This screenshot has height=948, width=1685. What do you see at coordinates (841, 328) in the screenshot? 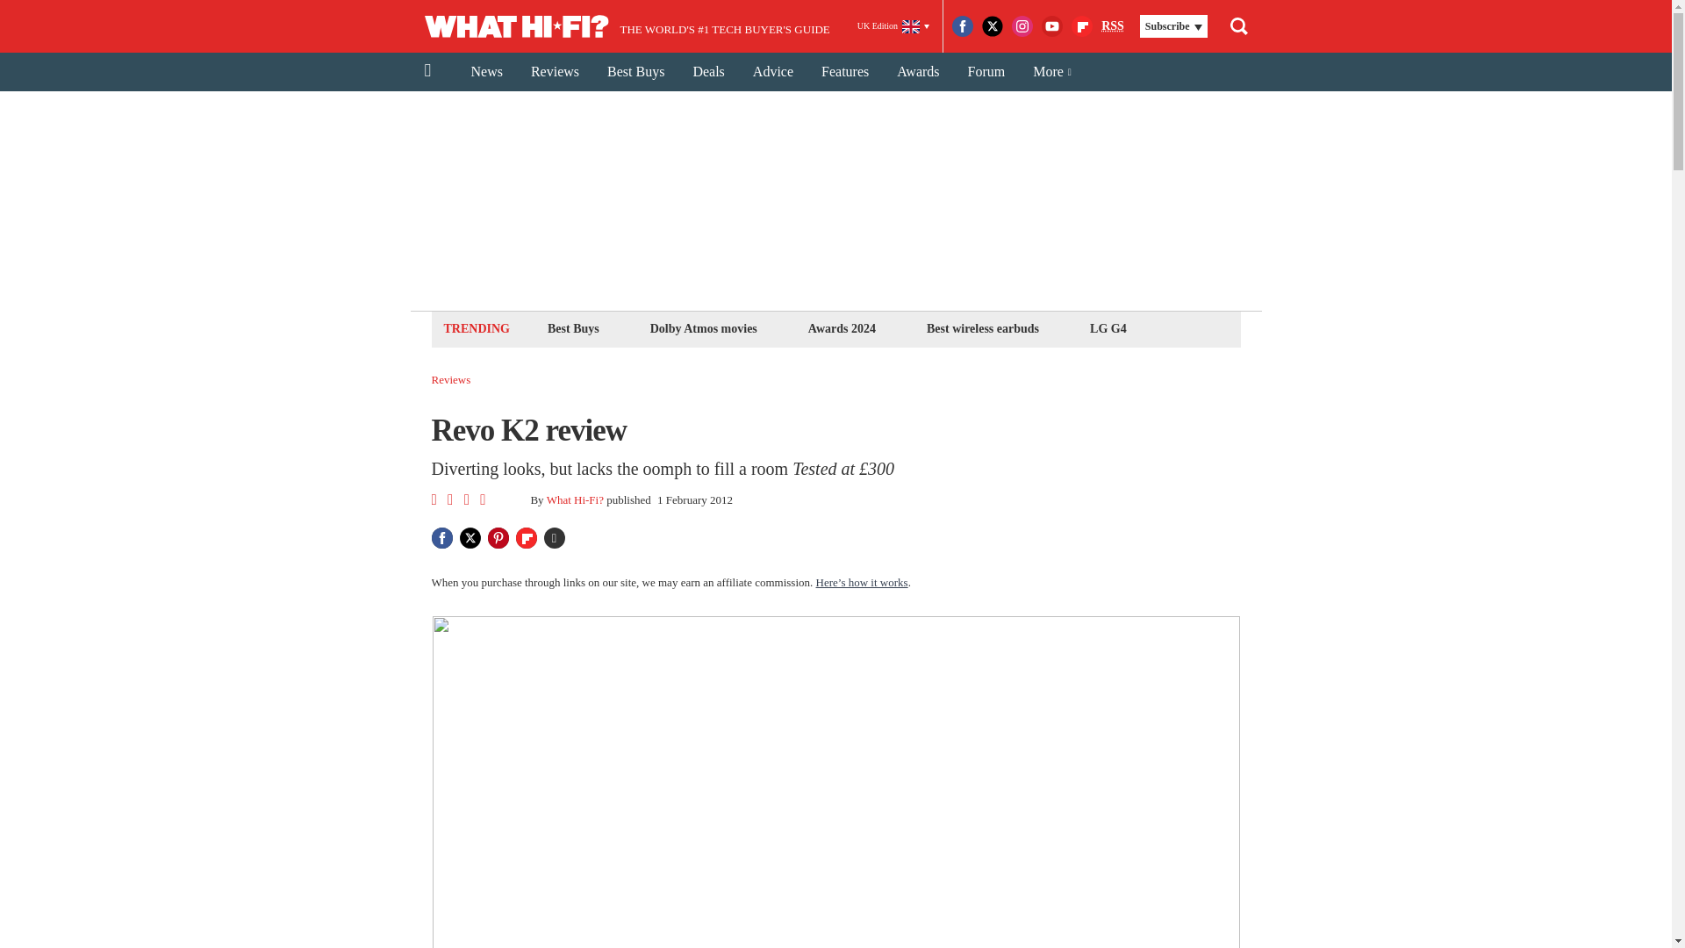
I see `Awards 2024` at bounding box center [841, 328].